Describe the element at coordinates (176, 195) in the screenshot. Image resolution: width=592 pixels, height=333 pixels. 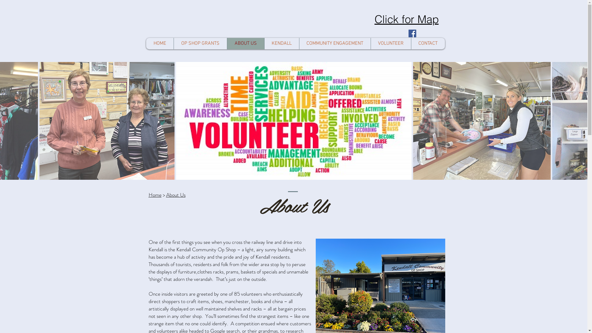
I see `About Us` at that location.